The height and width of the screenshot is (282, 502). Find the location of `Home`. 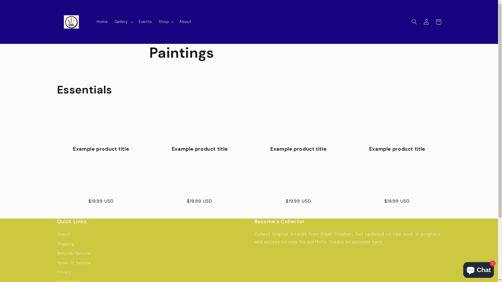

Home is located at coordinates (102, 22).